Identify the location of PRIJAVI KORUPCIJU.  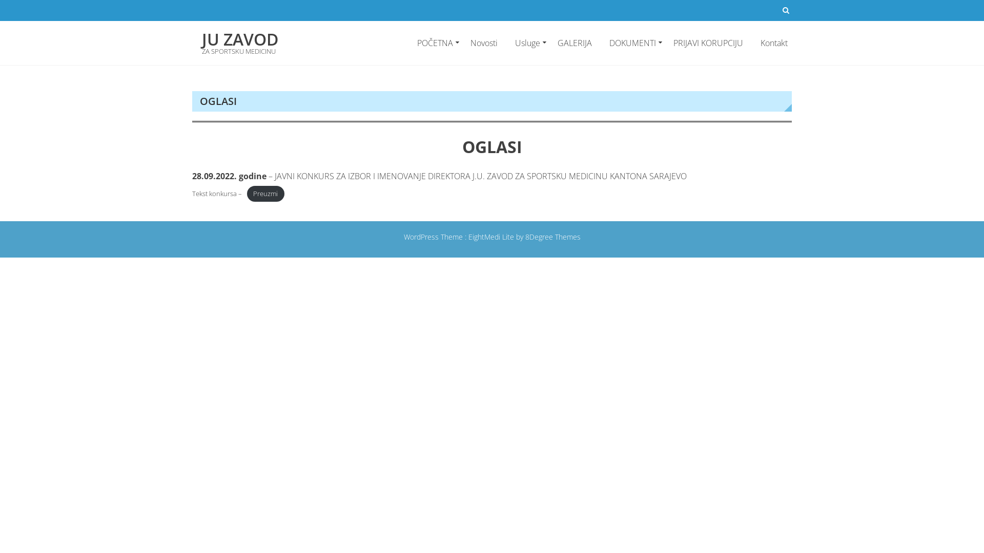
(708, 43).